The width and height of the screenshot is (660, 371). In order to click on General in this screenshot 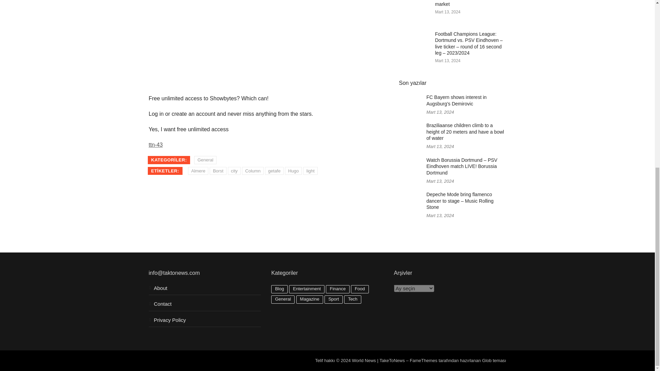, I will do `click(205, 160)`.